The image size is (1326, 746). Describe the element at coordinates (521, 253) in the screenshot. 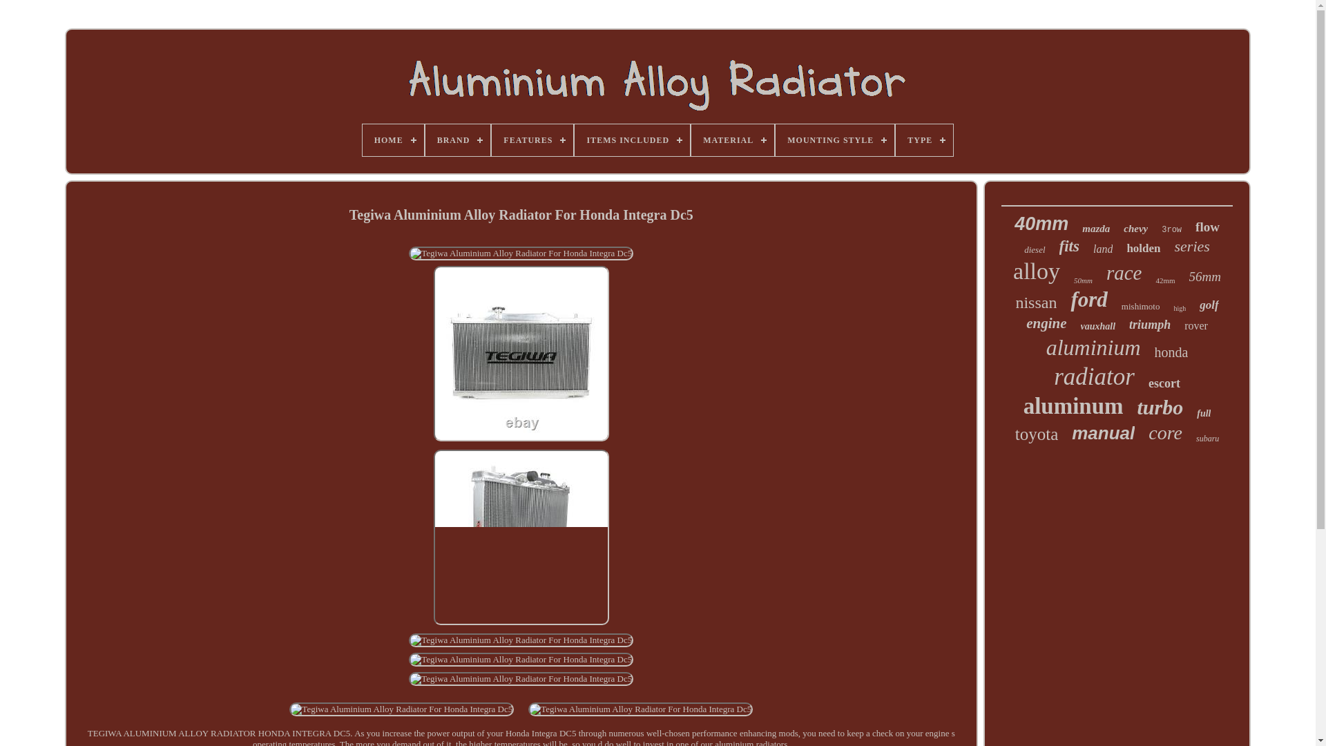

I see `Tegiwa Aluminium Alloy Radiator For Honda Integra Dc5` at that location.